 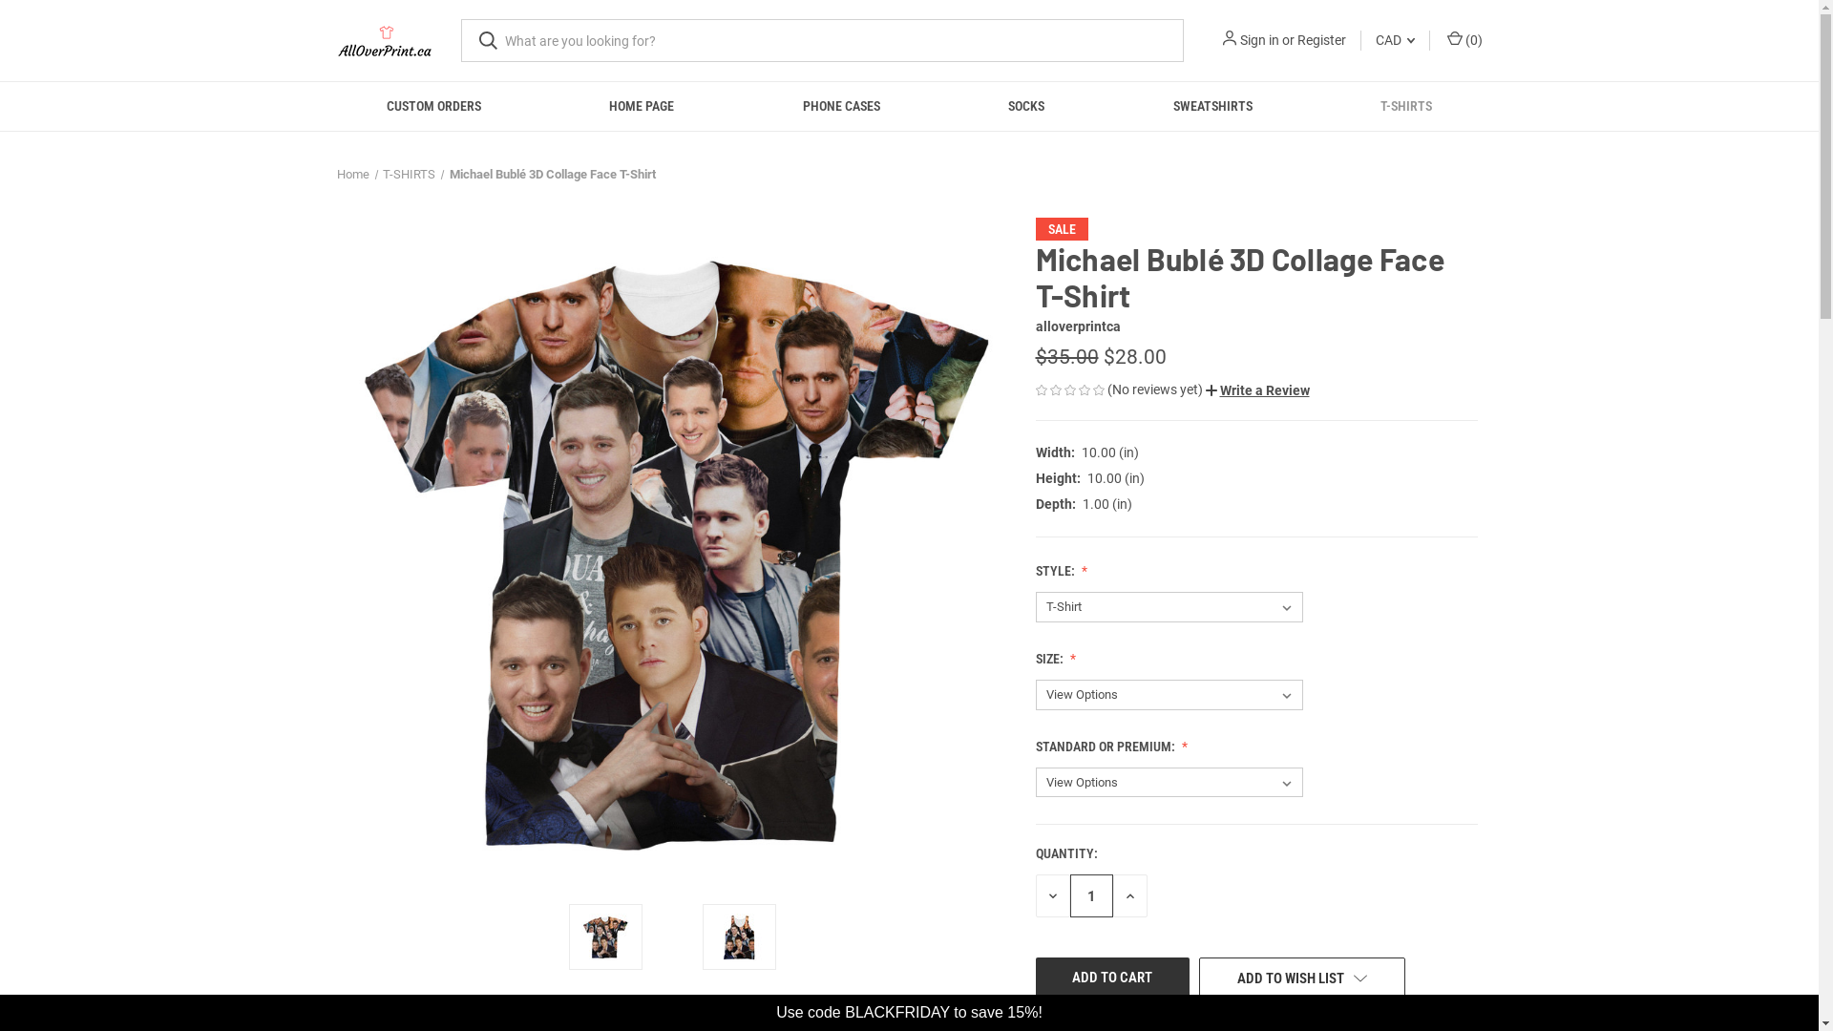 What do you see at coordinates (434, 107) in the screenshot?
I see `CUSTOM ORDERS` at bounding box center [434, 107].